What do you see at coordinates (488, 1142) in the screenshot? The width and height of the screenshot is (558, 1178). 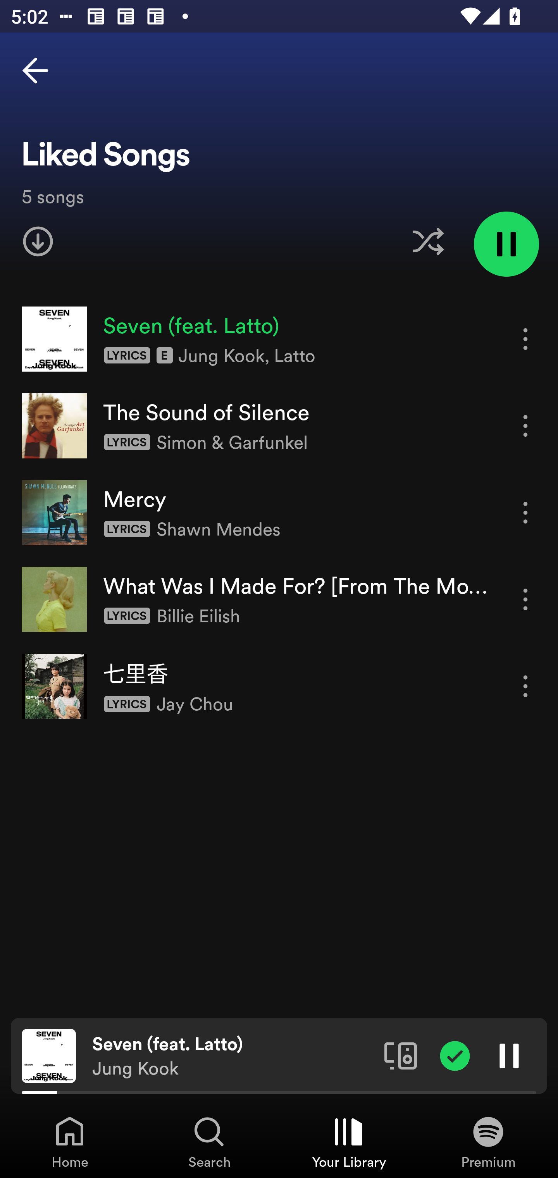 I see `Premium, Tab 4 of 4 Premium Premium` at bounding box center [488, 1142].